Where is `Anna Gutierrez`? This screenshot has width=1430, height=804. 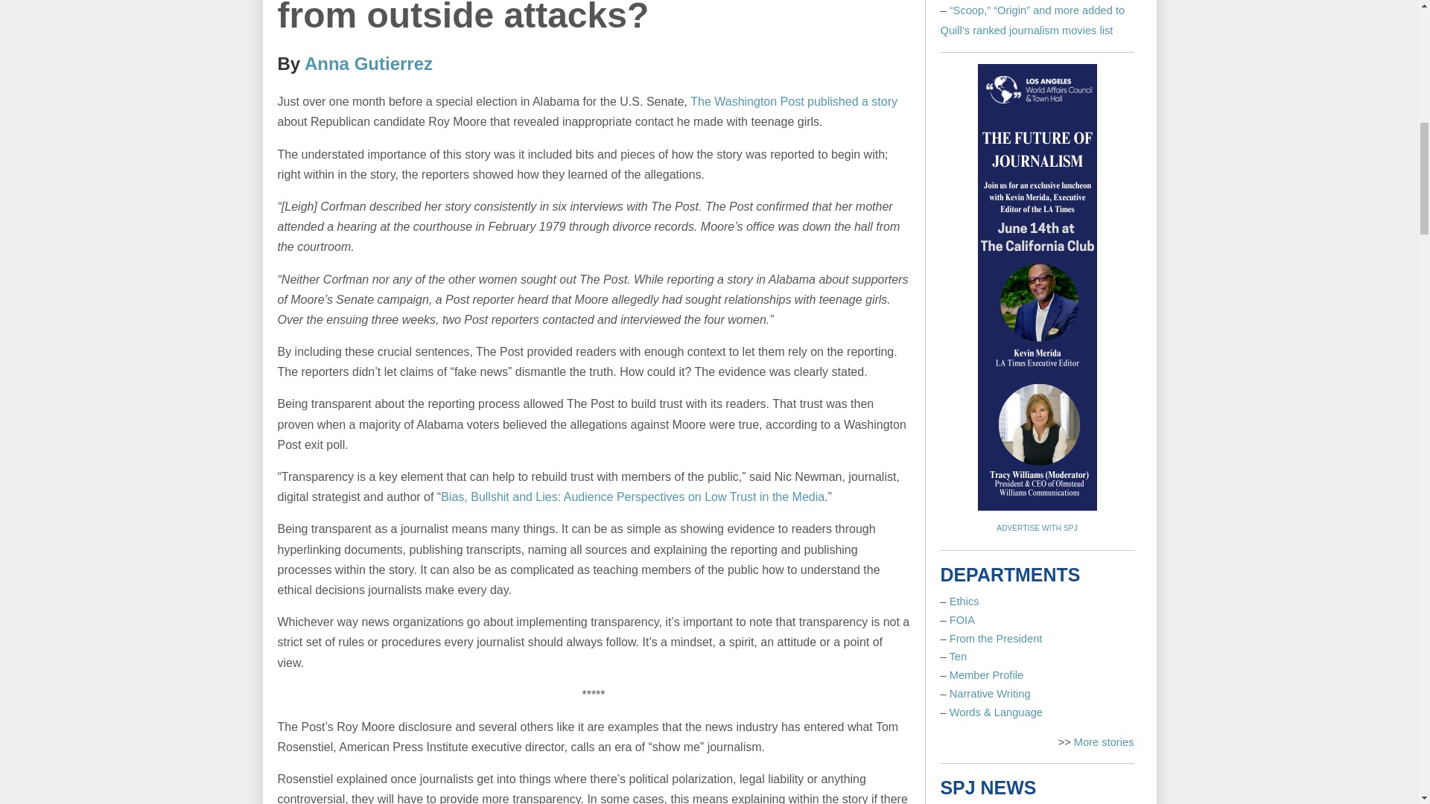
Anna Gutierrez is located at coordinates (368, 64).